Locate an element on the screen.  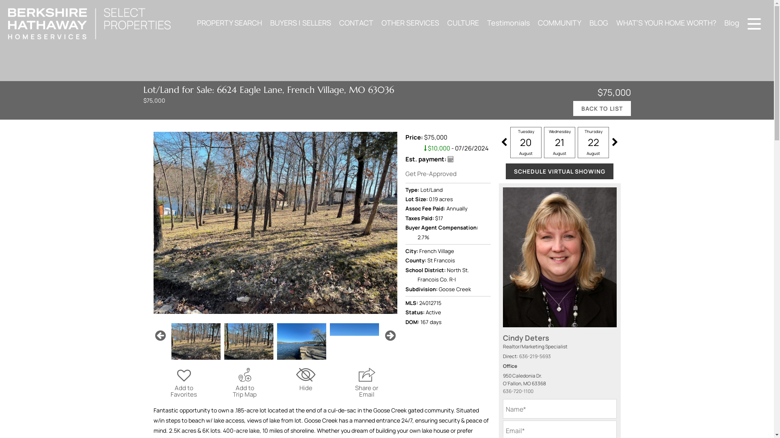
PROPERTY SEARCH is located at coordinates (229, 23).